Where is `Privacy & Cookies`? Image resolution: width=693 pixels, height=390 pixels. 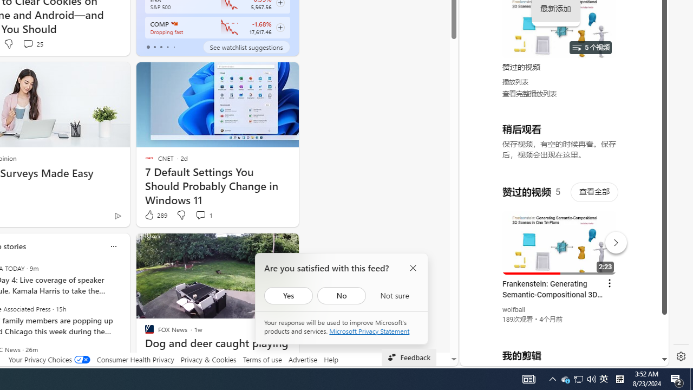
Privacy & Cookies is located at coordinates (208, 359).